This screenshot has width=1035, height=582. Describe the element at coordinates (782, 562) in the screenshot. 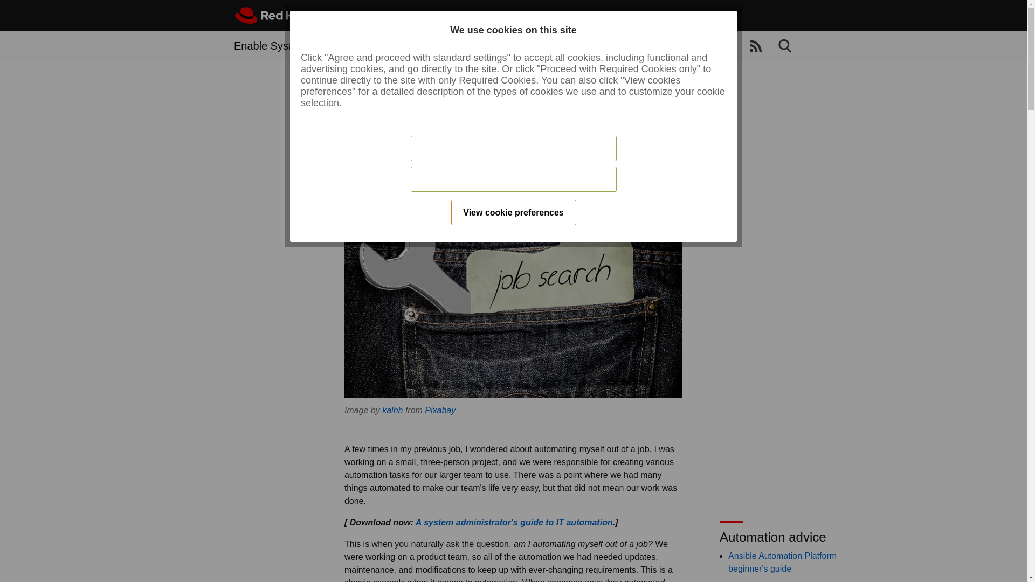

I see `Ansible Automation Platform beginner's guide` at that location.